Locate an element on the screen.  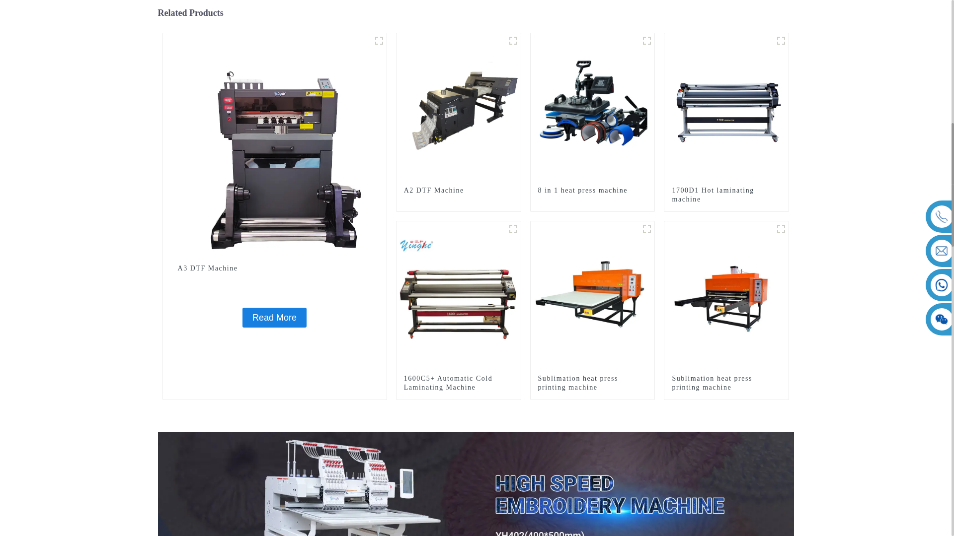
A3 DTF Machine is located at coordinates (274, 268).